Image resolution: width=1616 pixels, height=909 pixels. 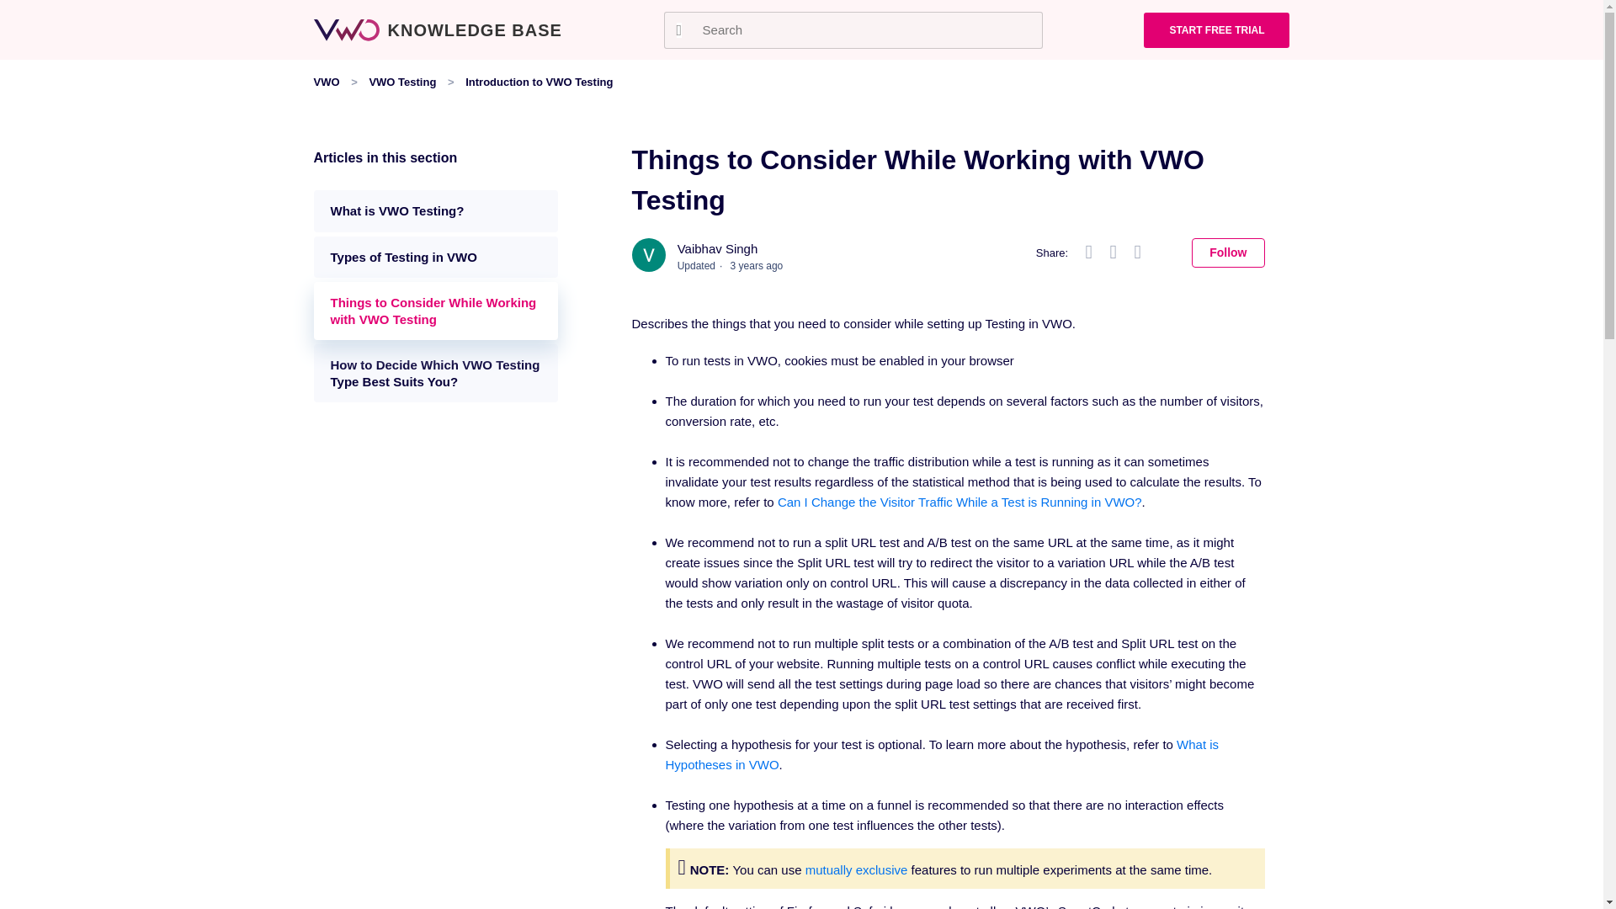 What do you see at coordinates (1113, 252) in the screenshot?
I see `Twitter` at bounding box center [1113, 252].